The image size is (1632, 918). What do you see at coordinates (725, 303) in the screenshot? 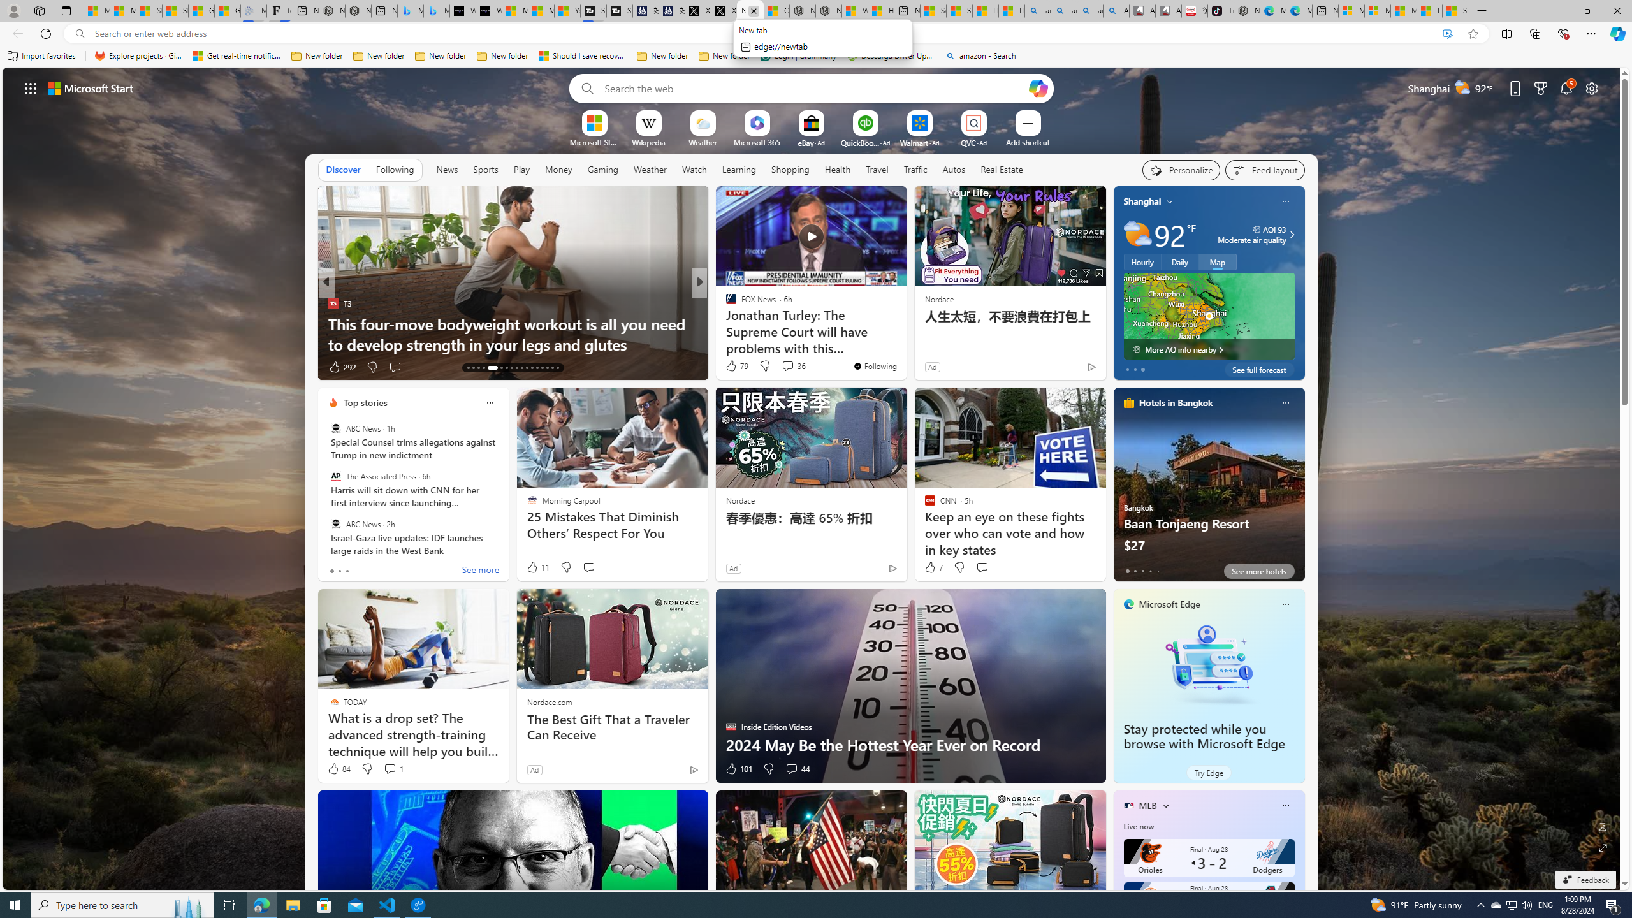
I see `Axios` at bounding box center [725, 303].